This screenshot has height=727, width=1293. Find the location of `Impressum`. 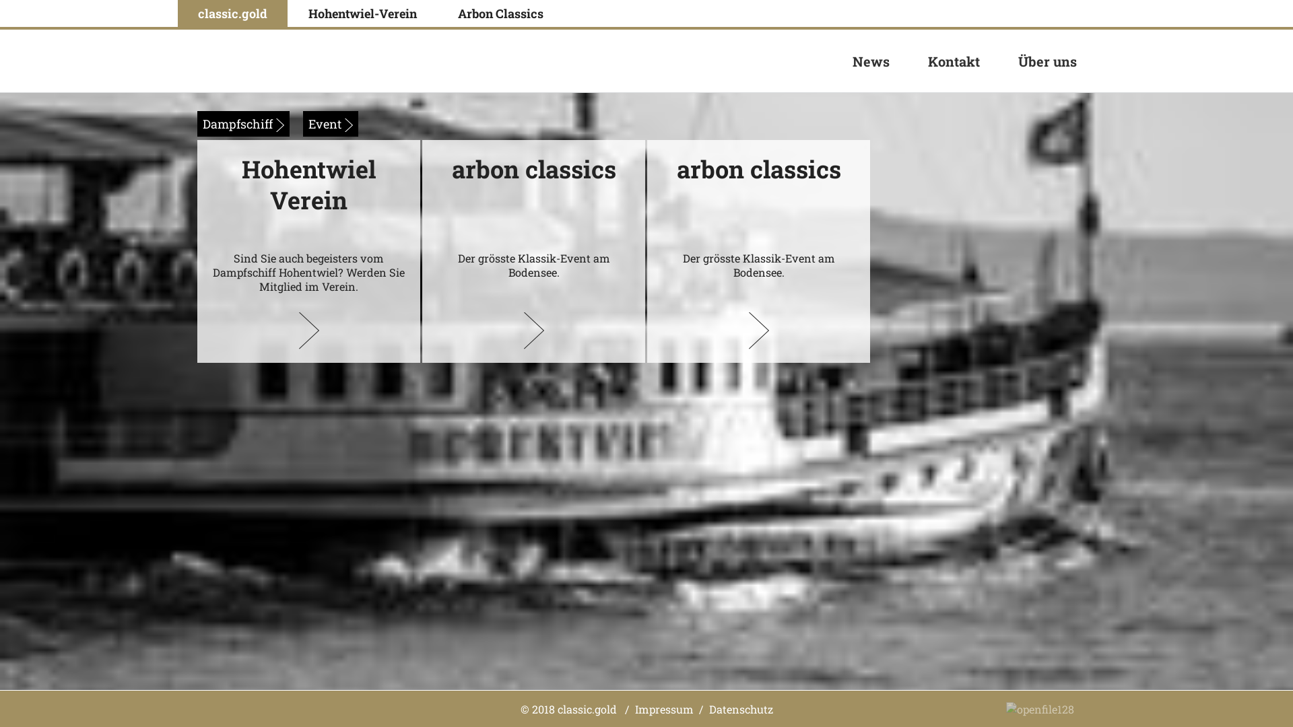

Impressum is located at coordinates (664, 708).